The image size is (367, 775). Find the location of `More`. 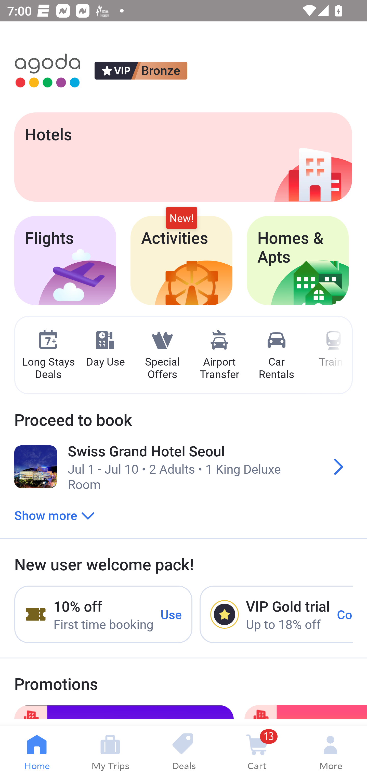

More is located at coordinates (330, 751).